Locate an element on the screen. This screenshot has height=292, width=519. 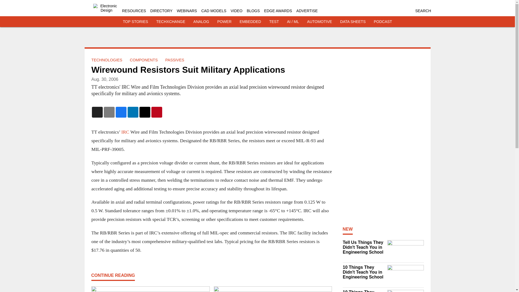
RESOURCES is located at coordinates (134, 11).